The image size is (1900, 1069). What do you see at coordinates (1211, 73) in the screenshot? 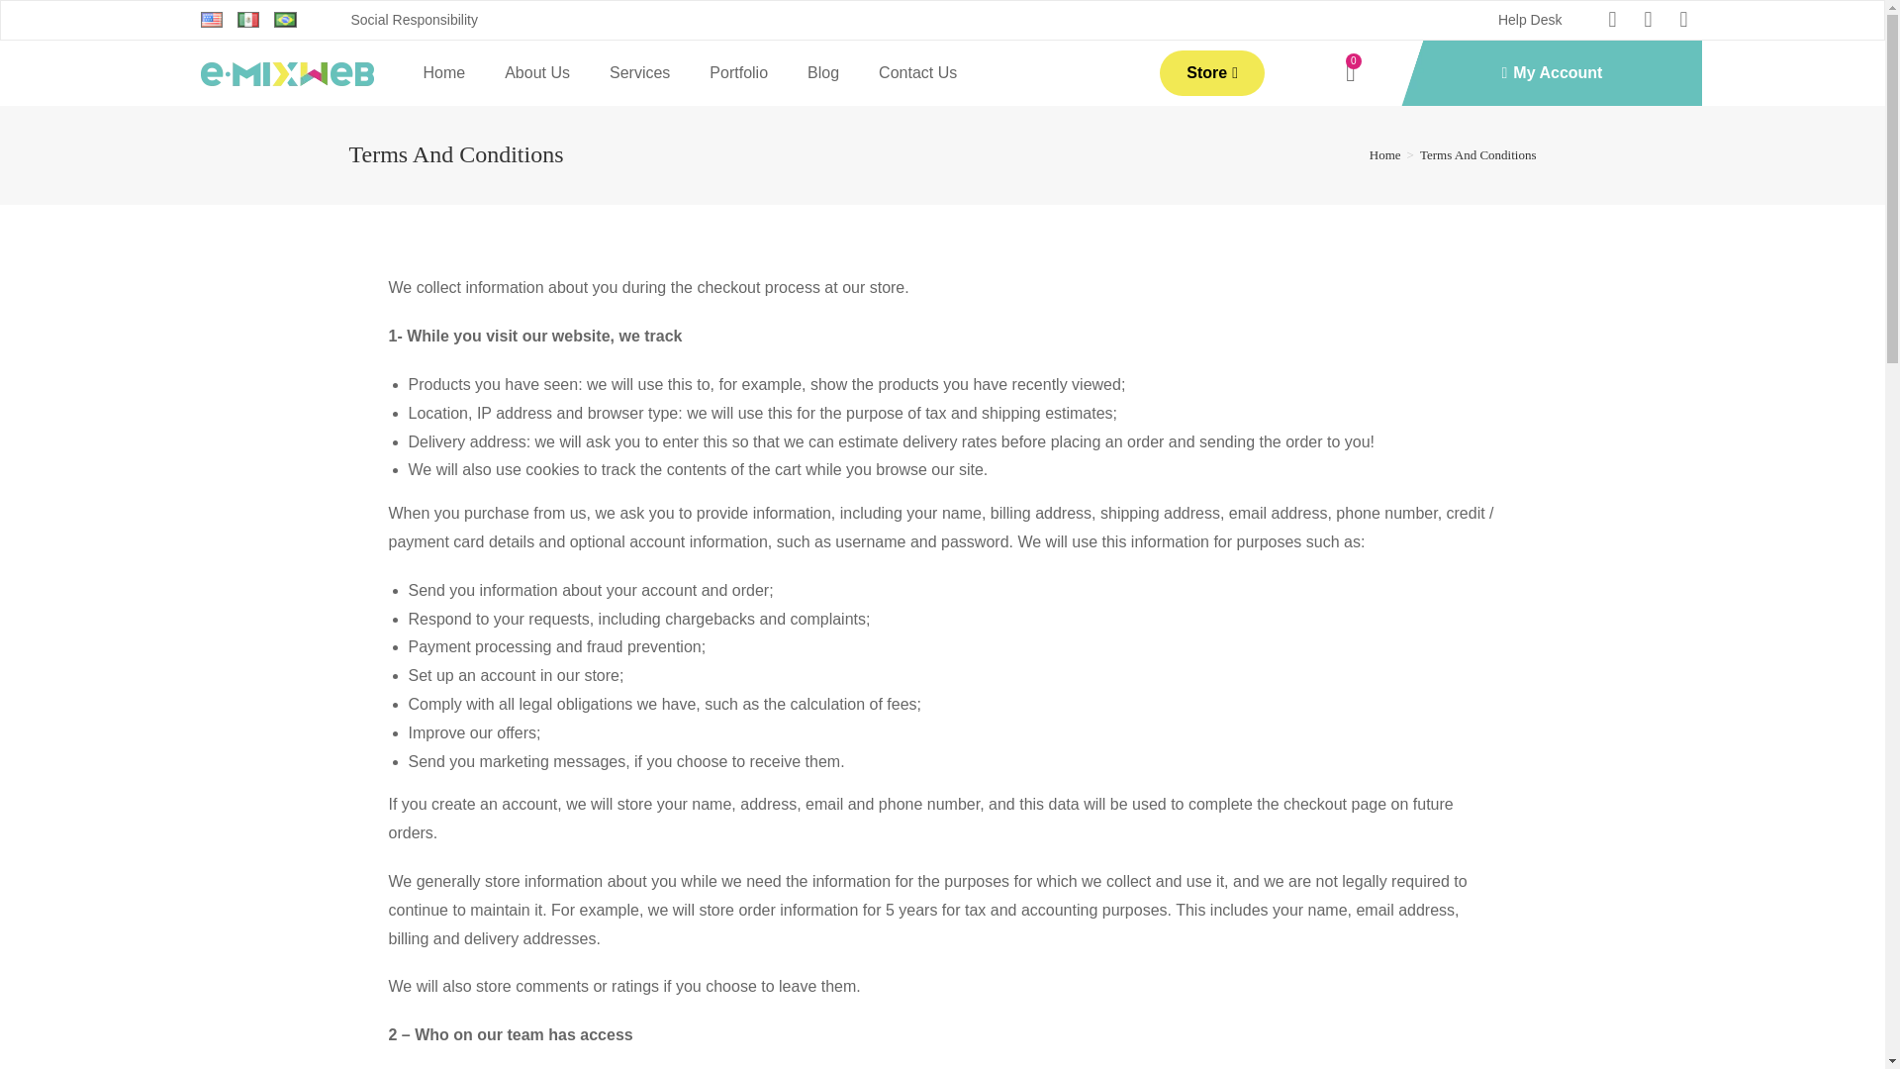
I see `Store` at bounding box center [1211, 73].